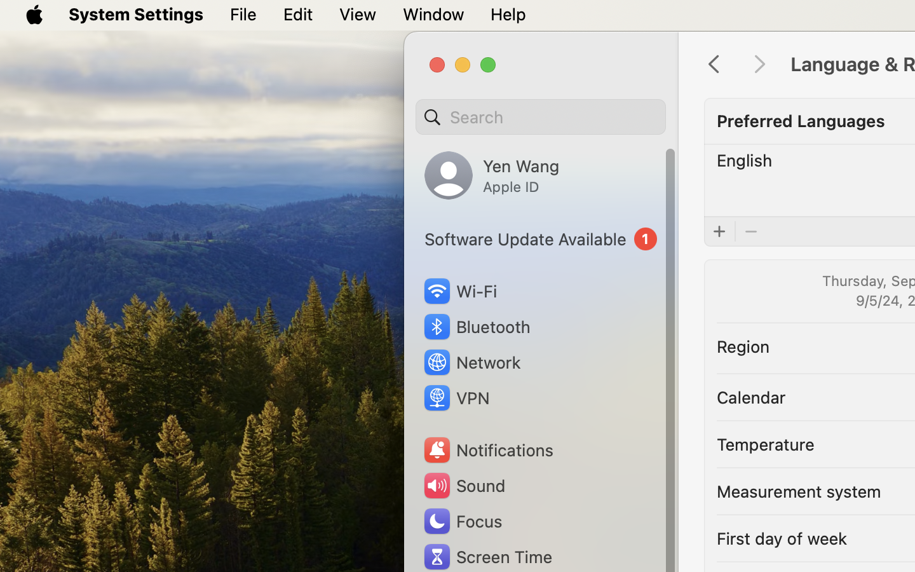 The image size is (915, 572). I want to click on VPN, so click(456, 398).